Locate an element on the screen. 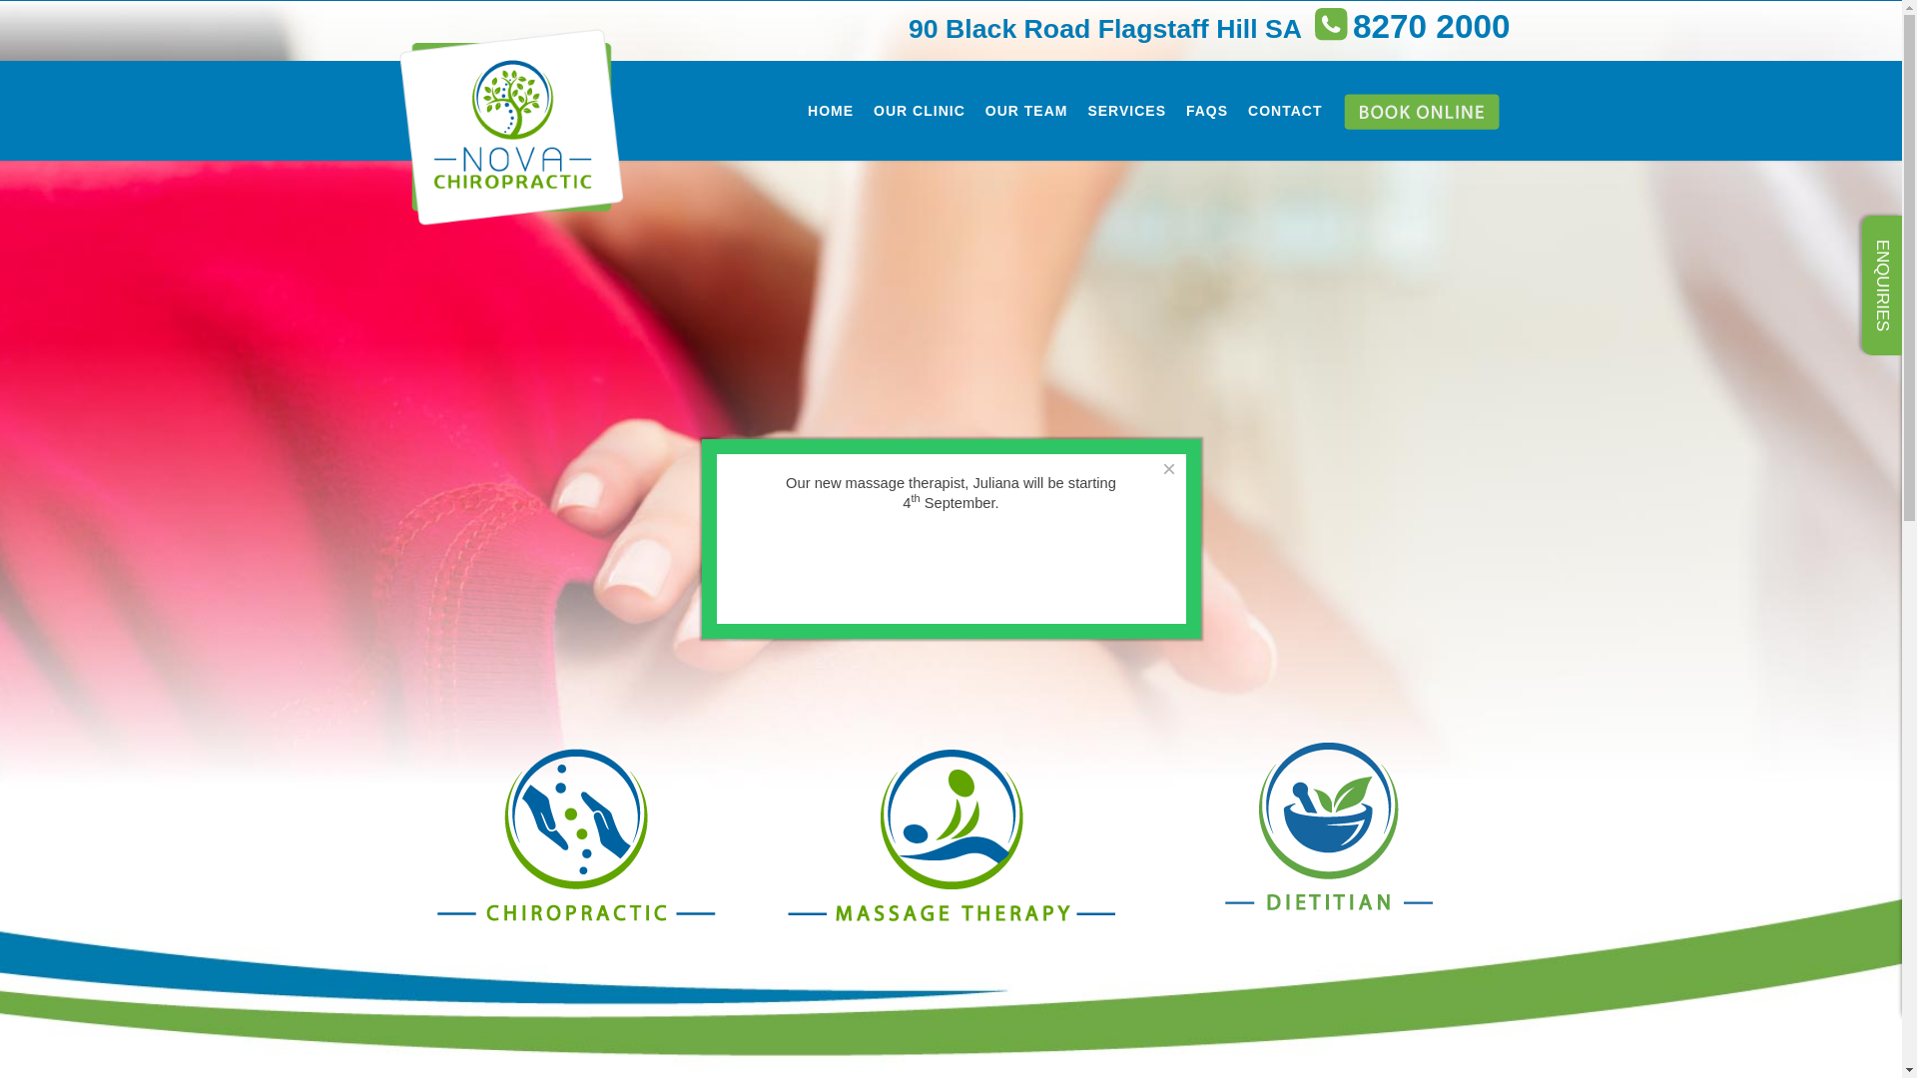 This screenshot has width=1917, height=1078. CONTACT is located at coordinates (1285, 111).